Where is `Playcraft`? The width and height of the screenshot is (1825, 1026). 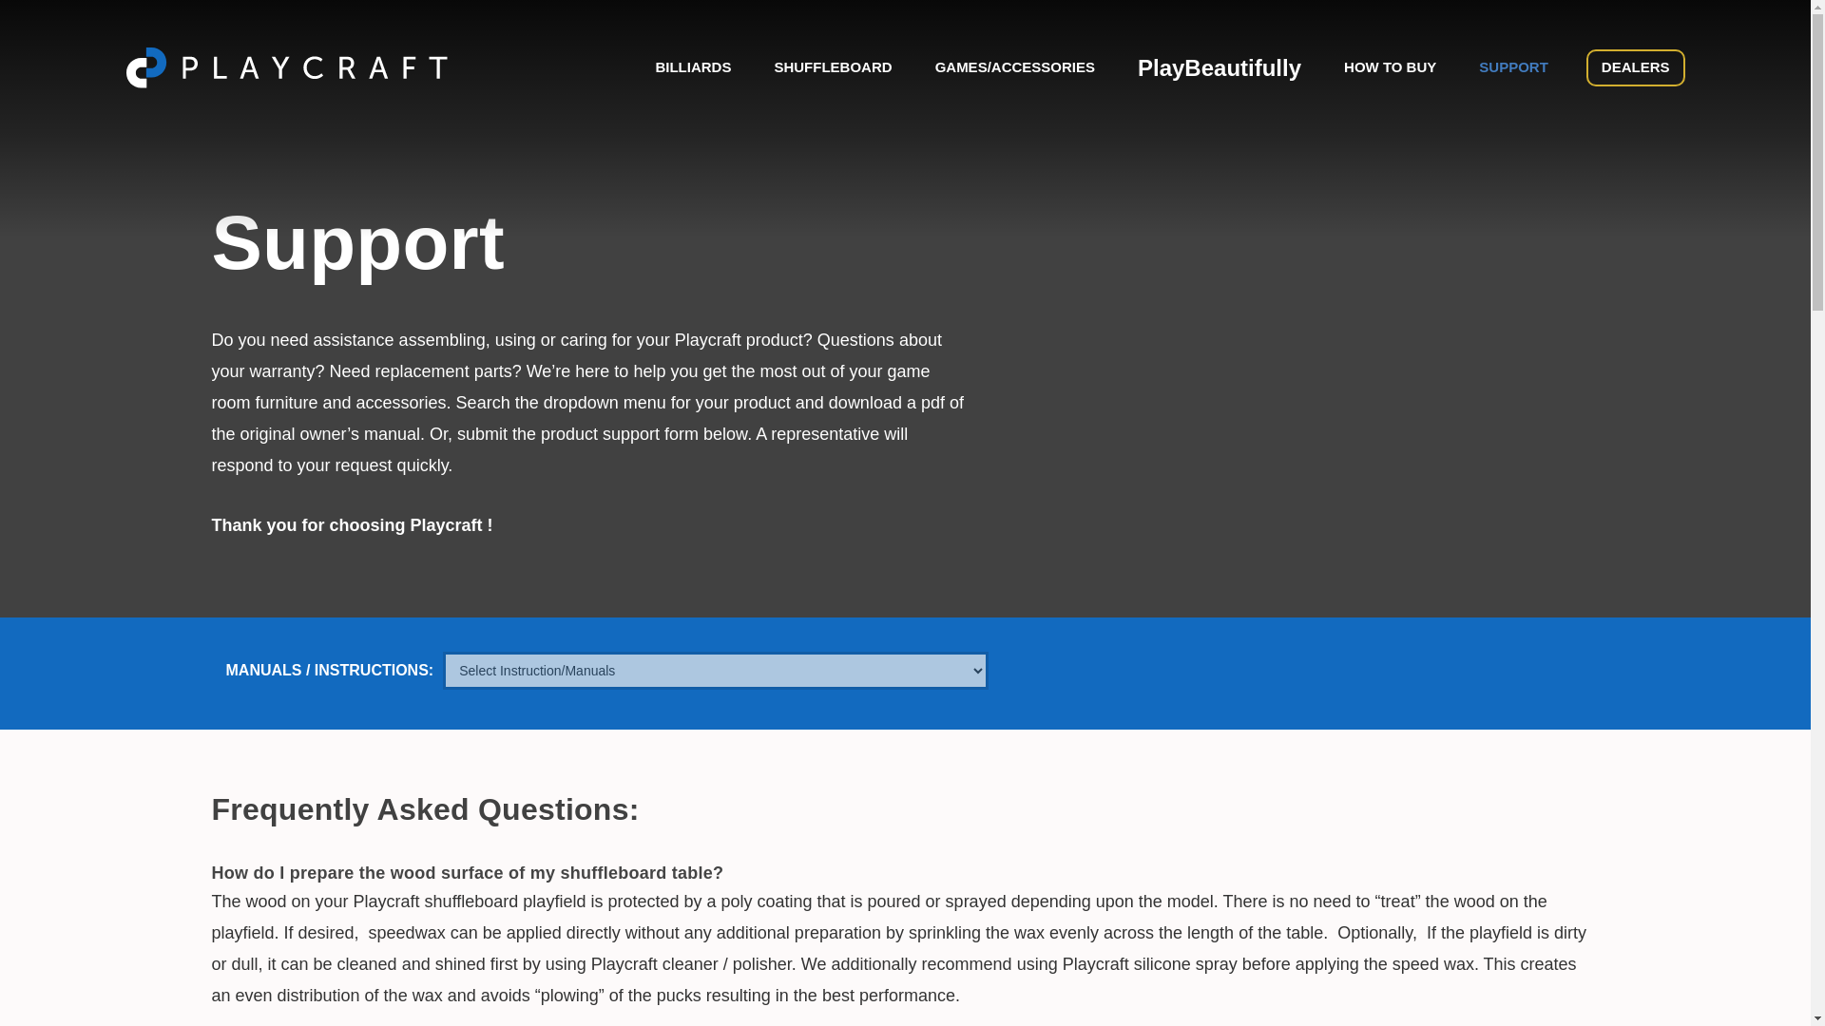 Playcraft is located at coordinates (286, 66).